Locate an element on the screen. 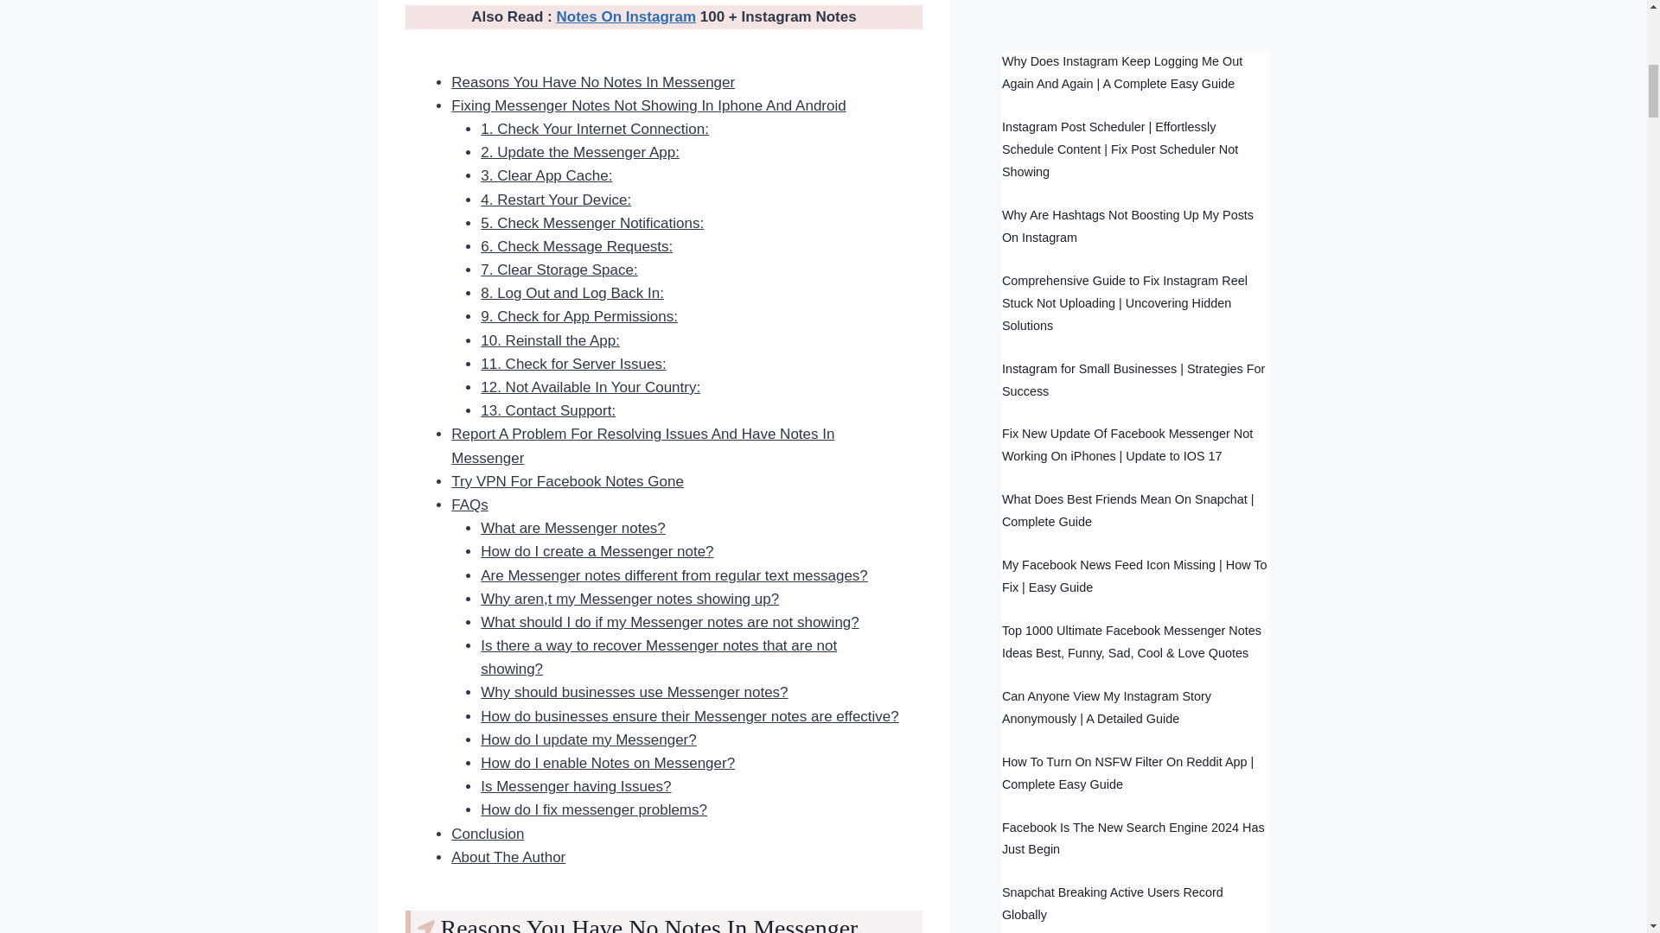 Image resolution: width=1660 pixels, height=933 pixels. 5. Check Messenger Notifications: is located at coordinates (592, 223).